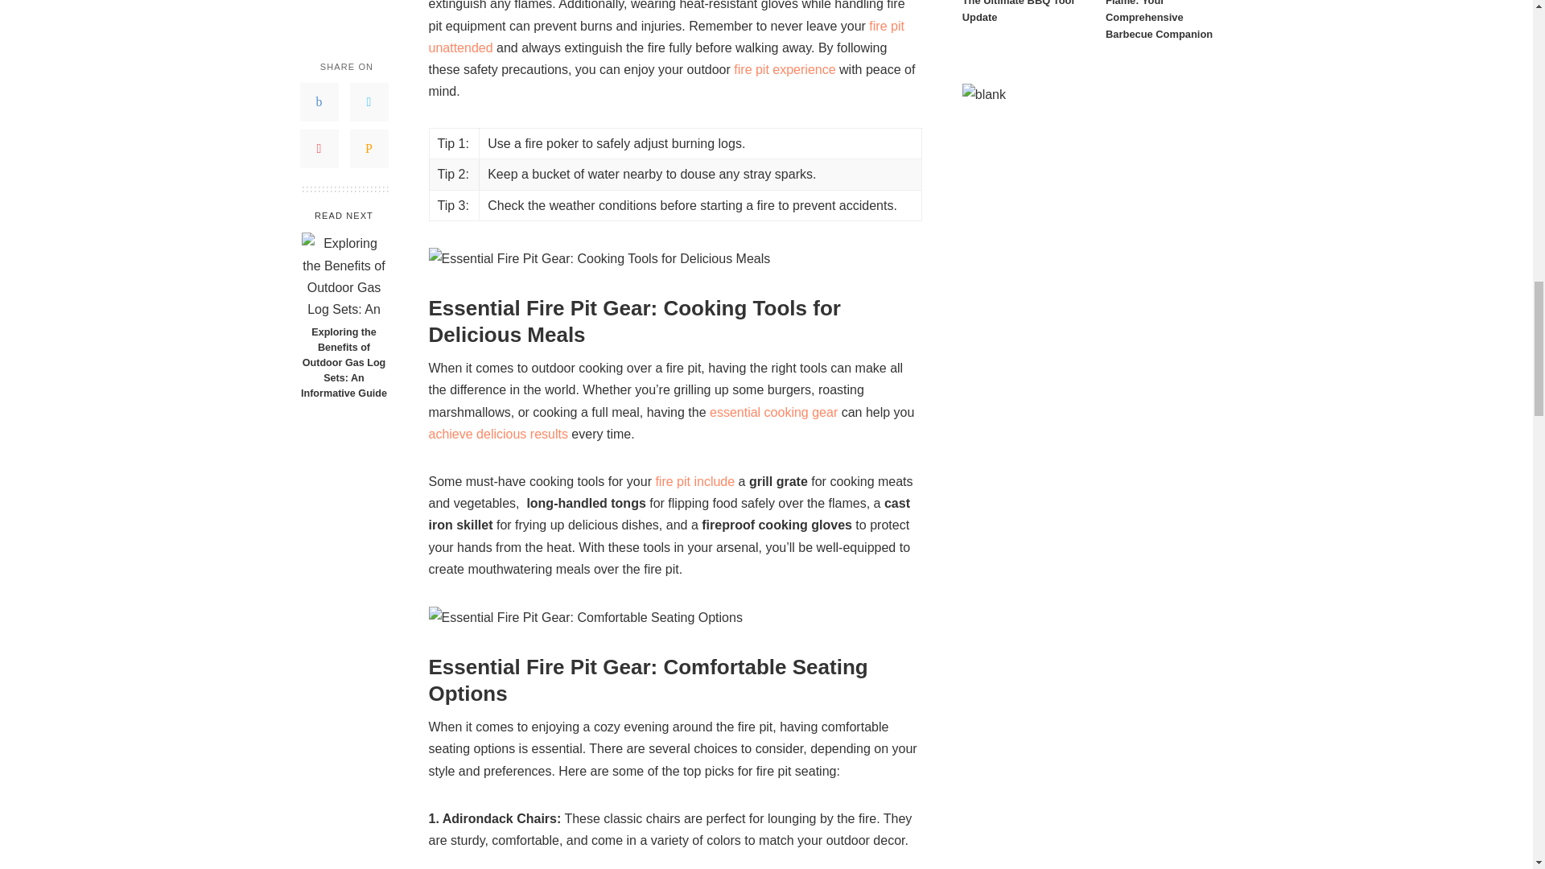 This screenshot has height=869, width=1545. I want to click on 2024 BBQ Guide: Mastering Fire Pit Art, so click(695, 481).